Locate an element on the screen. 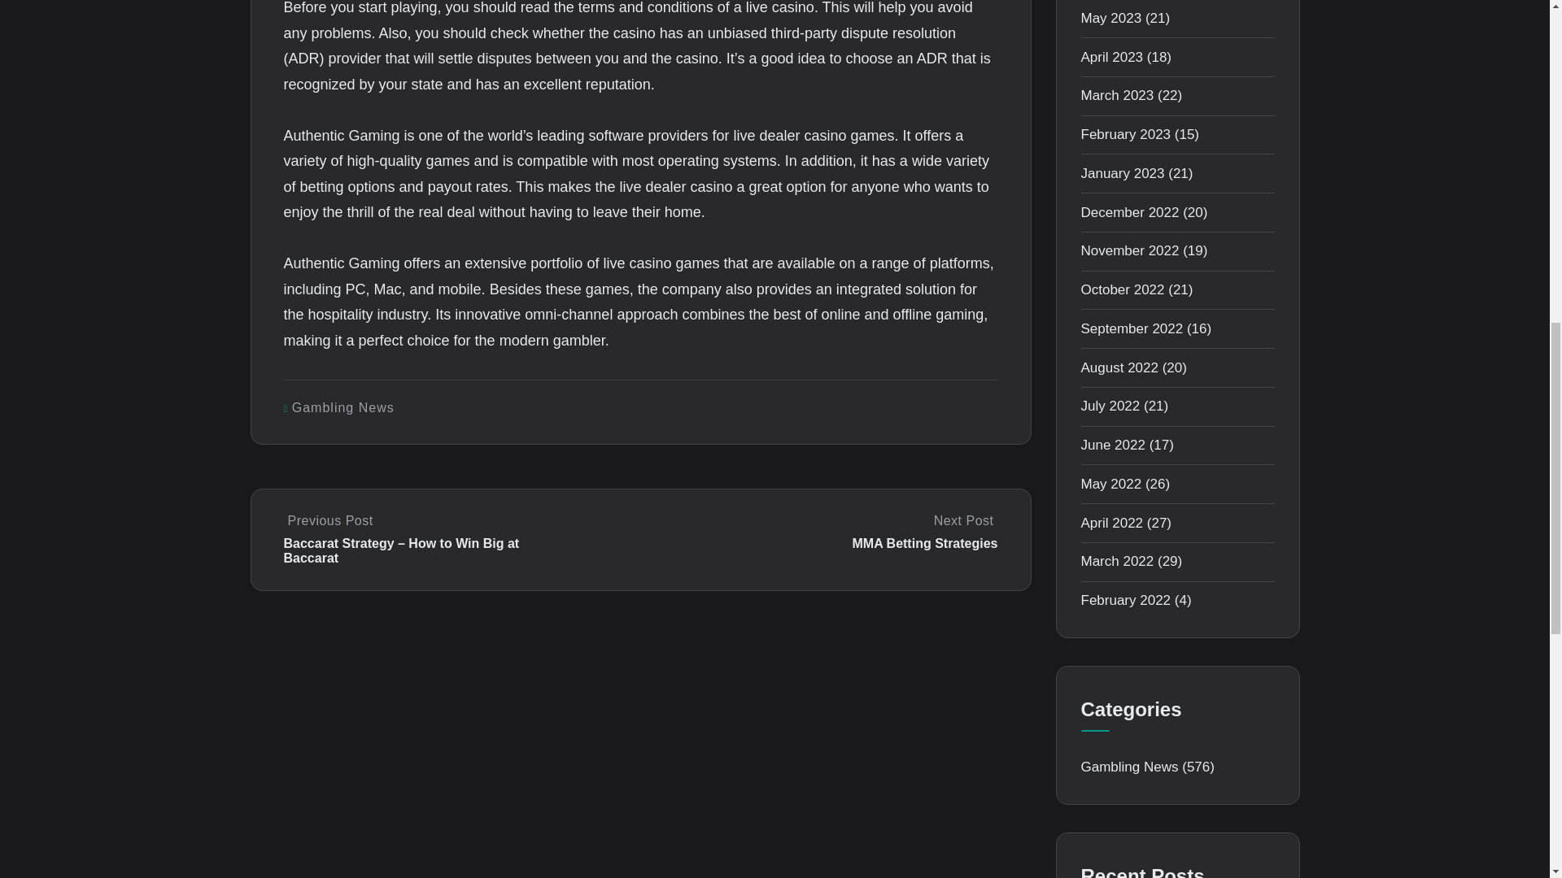 The height and width of the screenshot is (878, 1562). May 2023 is located at coordinates (1111, 18).